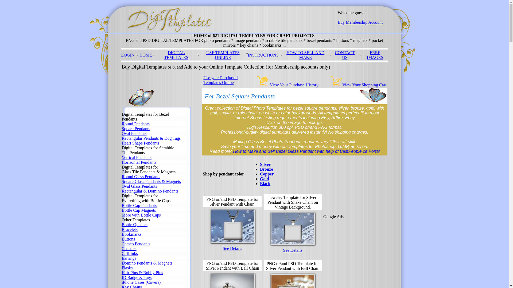 The height and width of the screenshot is (288, 513). What do you see at coordinates (143, 273) in the screenshot?
I see `Hair Pins & Bobby Pins` at bounding box center [143, 273].